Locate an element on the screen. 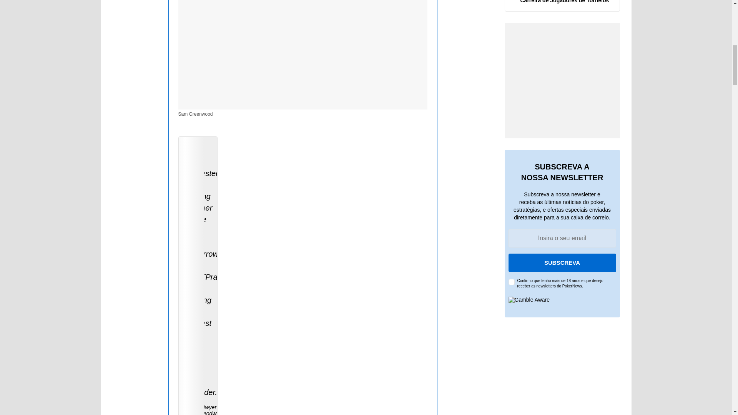 The image size is (738, 415). on is located at coordinates (511, 282).